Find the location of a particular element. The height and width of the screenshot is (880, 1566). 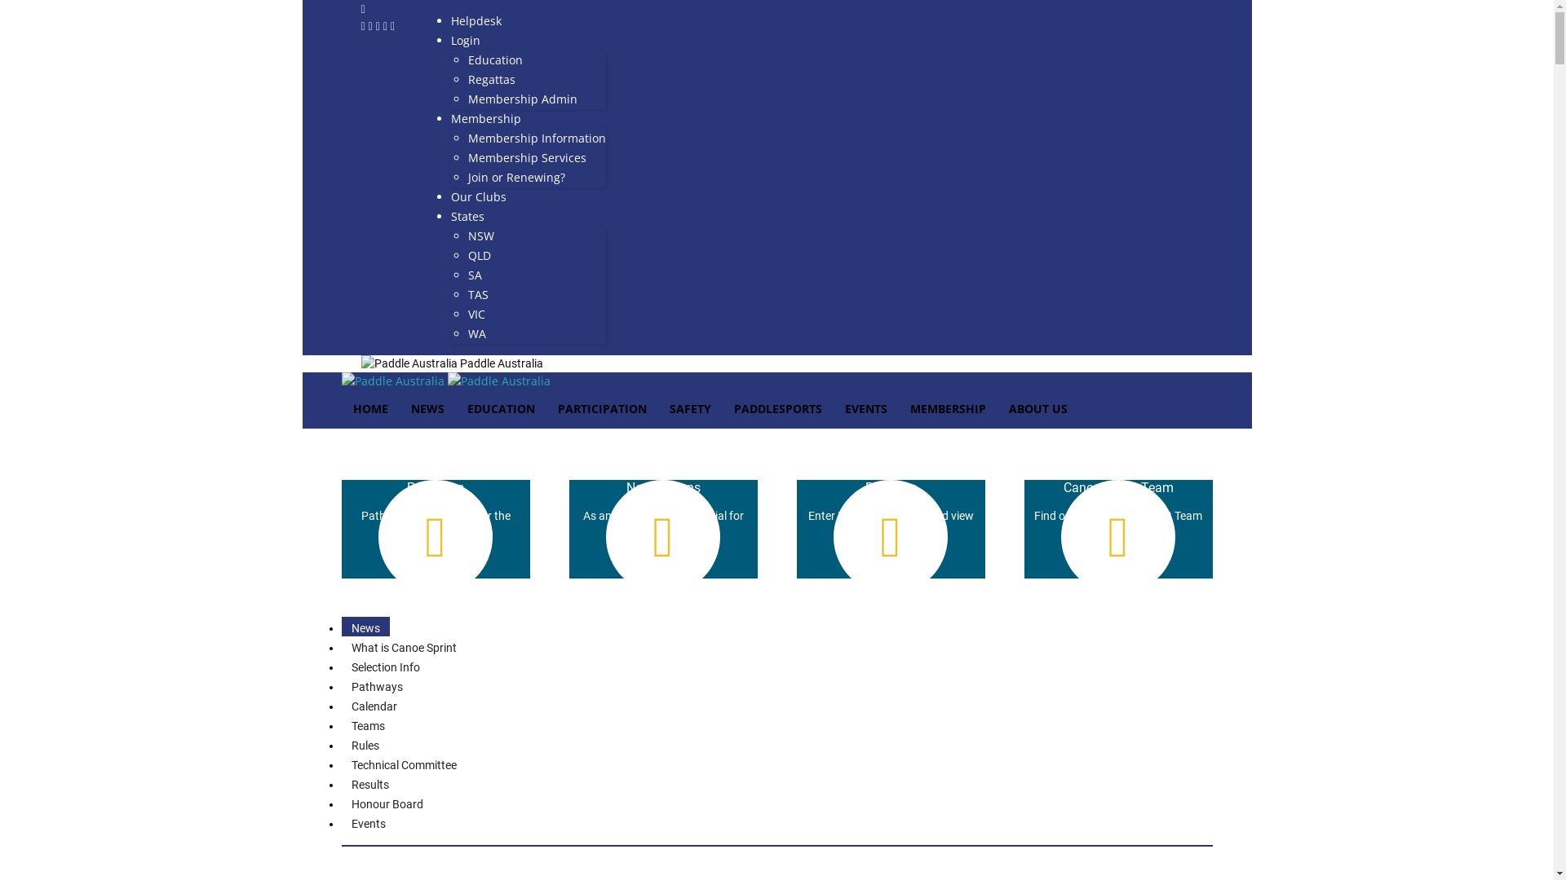

Paddle Australia is located at coordinates (452, 363).